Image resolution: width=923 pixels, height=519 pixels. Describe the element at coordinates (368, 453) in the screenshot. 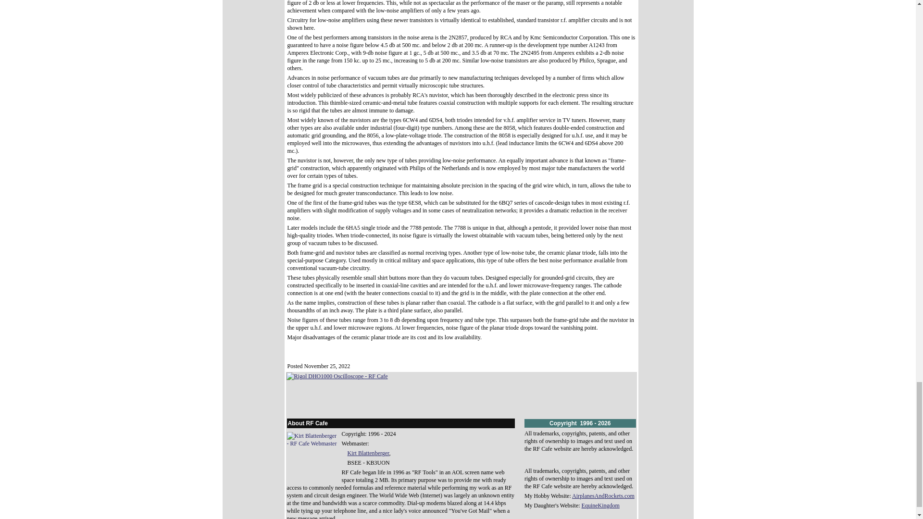

I see `Kirt Blattenberger` at that location.